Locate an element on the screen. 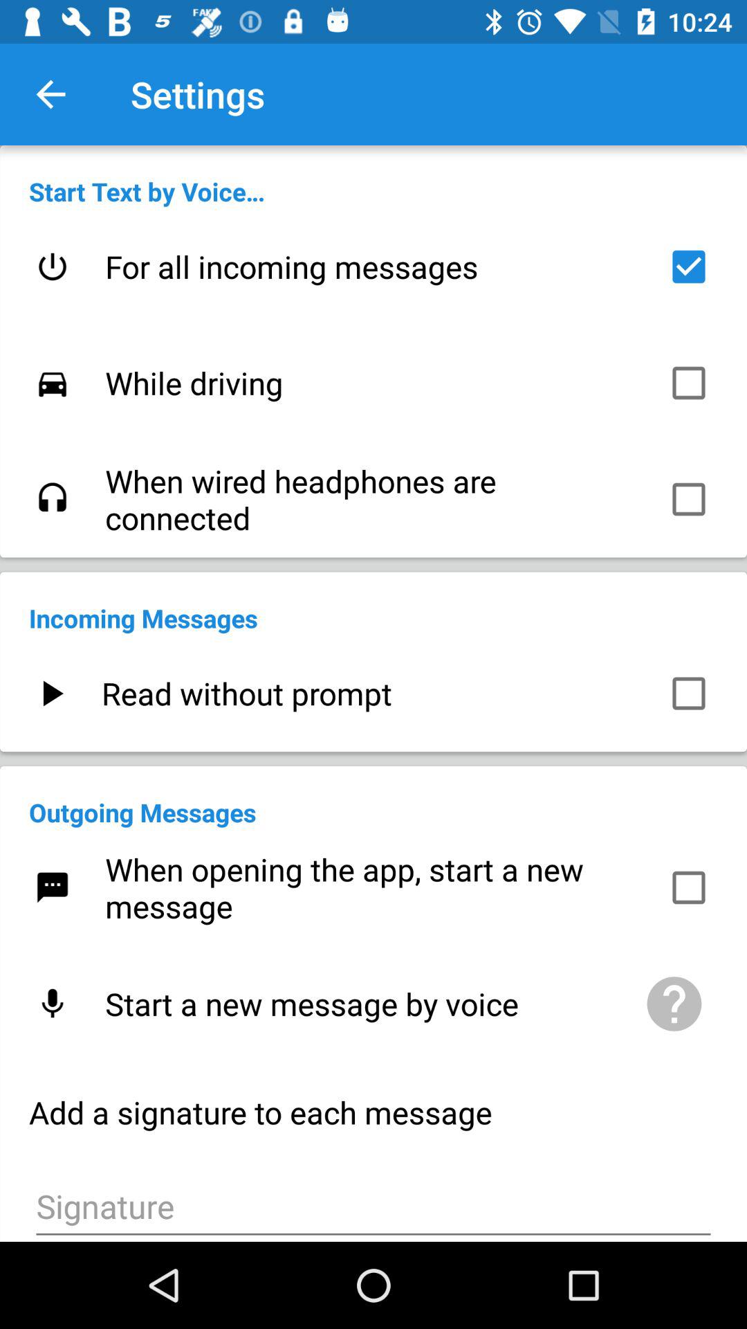 Image resolution: width=747 pixels, height=1329 pixels. open icon below the add a signature item is located at coordinates (373, 1204).